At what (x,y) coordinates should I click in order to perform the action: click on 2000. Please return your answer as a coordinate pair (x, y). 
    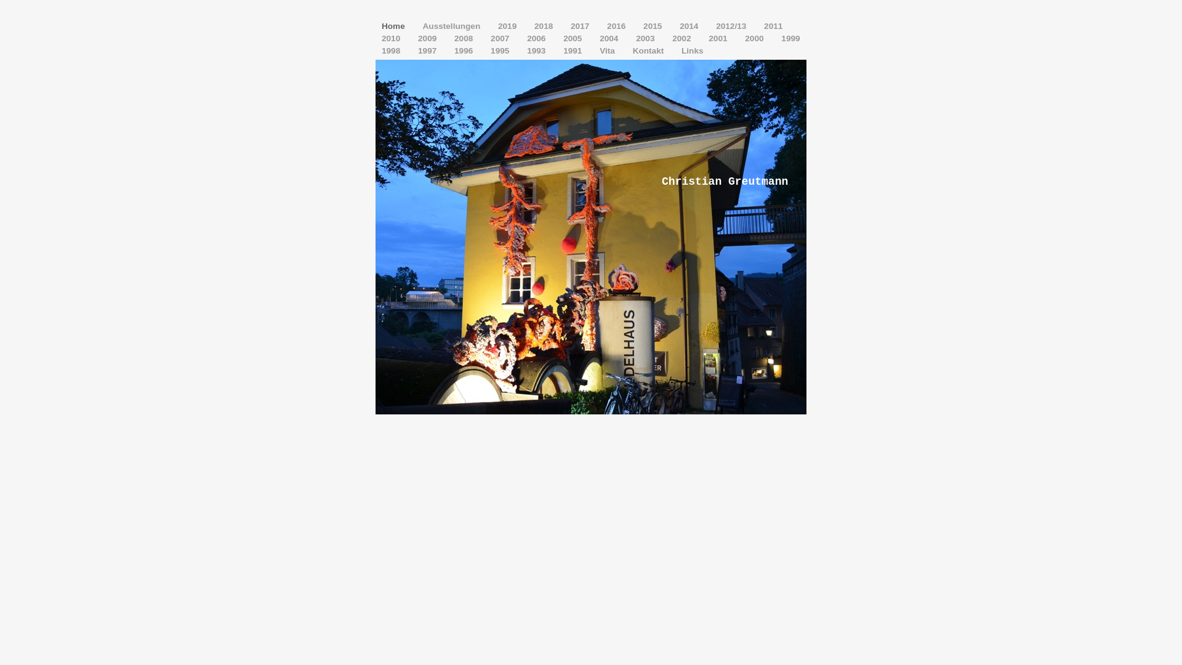
    Looking at the image, I should click on (755, 38).